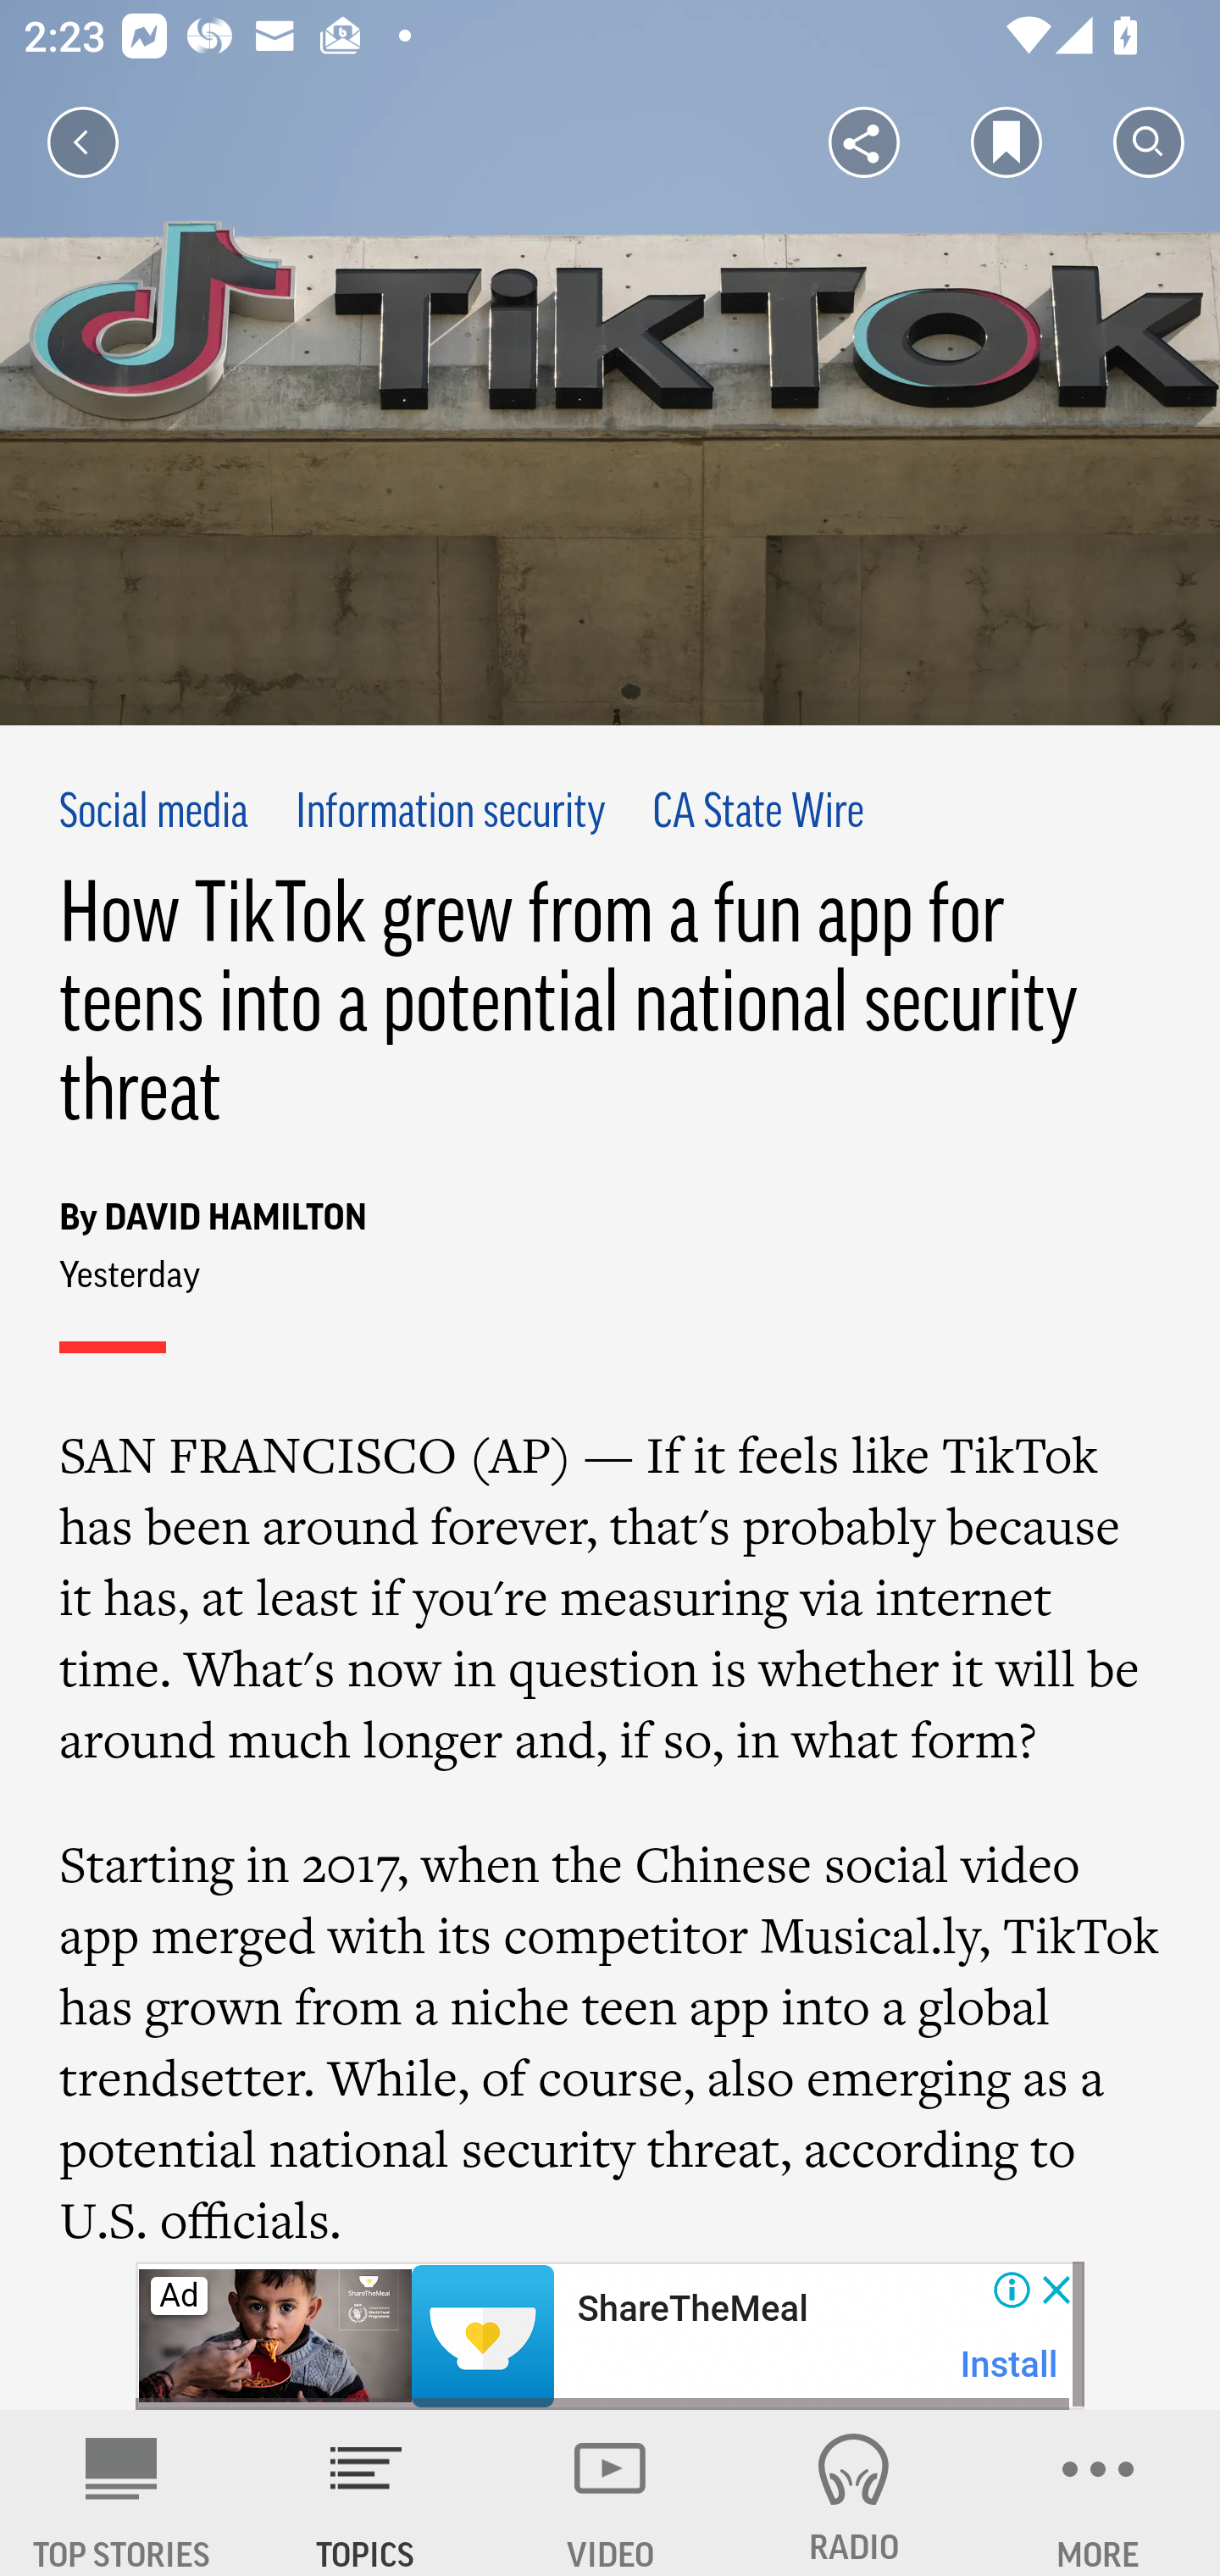 This screenshot has width=1220, height=2576. Describe the element at coordinates (154, 815) in the screenshot. I see `Social media` at that location.